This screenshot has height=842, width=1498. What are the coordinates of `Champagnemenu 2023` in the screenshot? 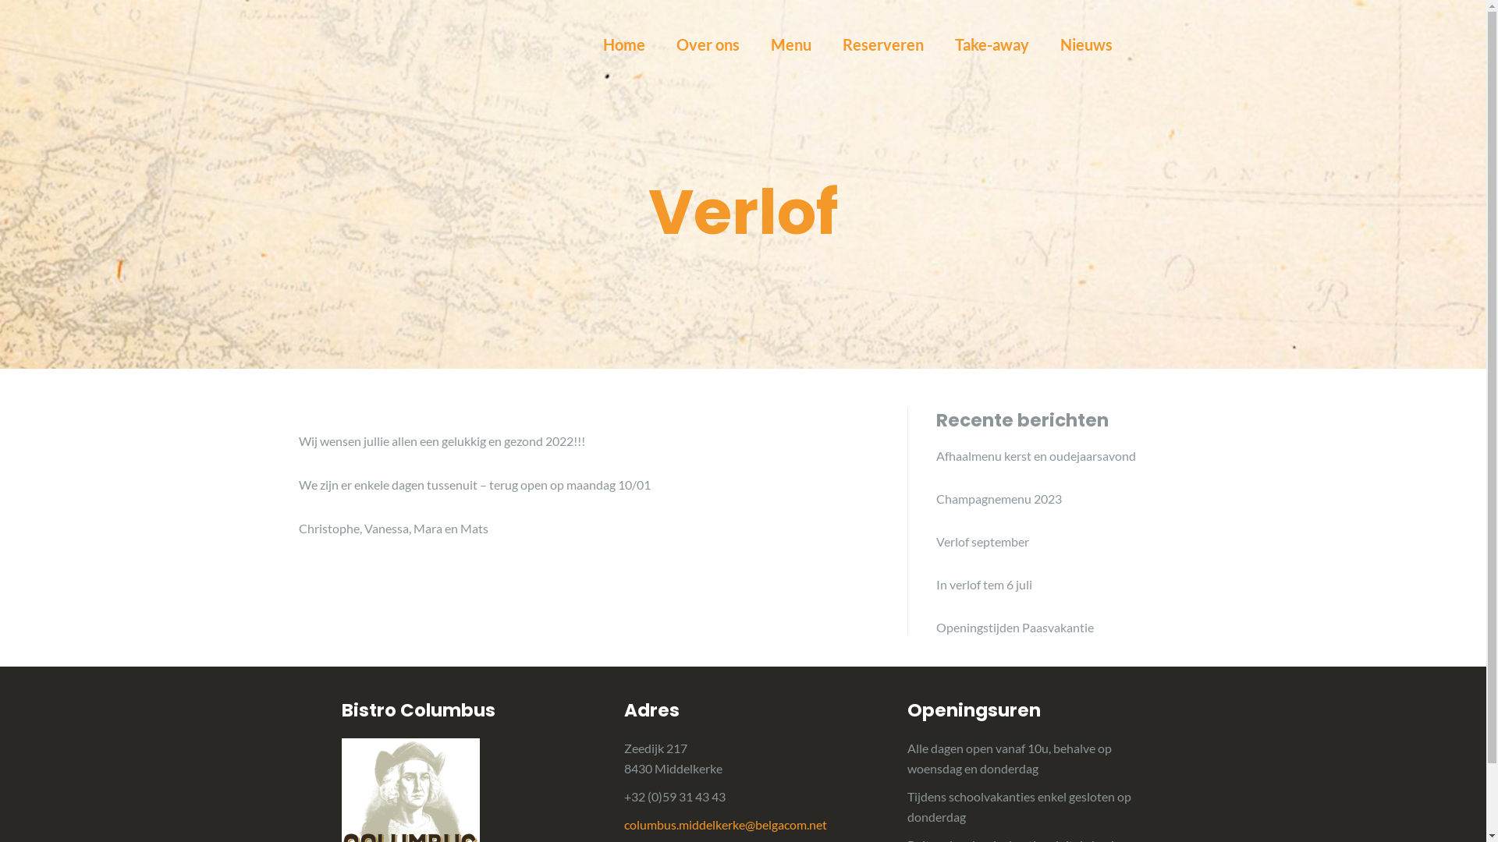 It's located at (1049, 499).